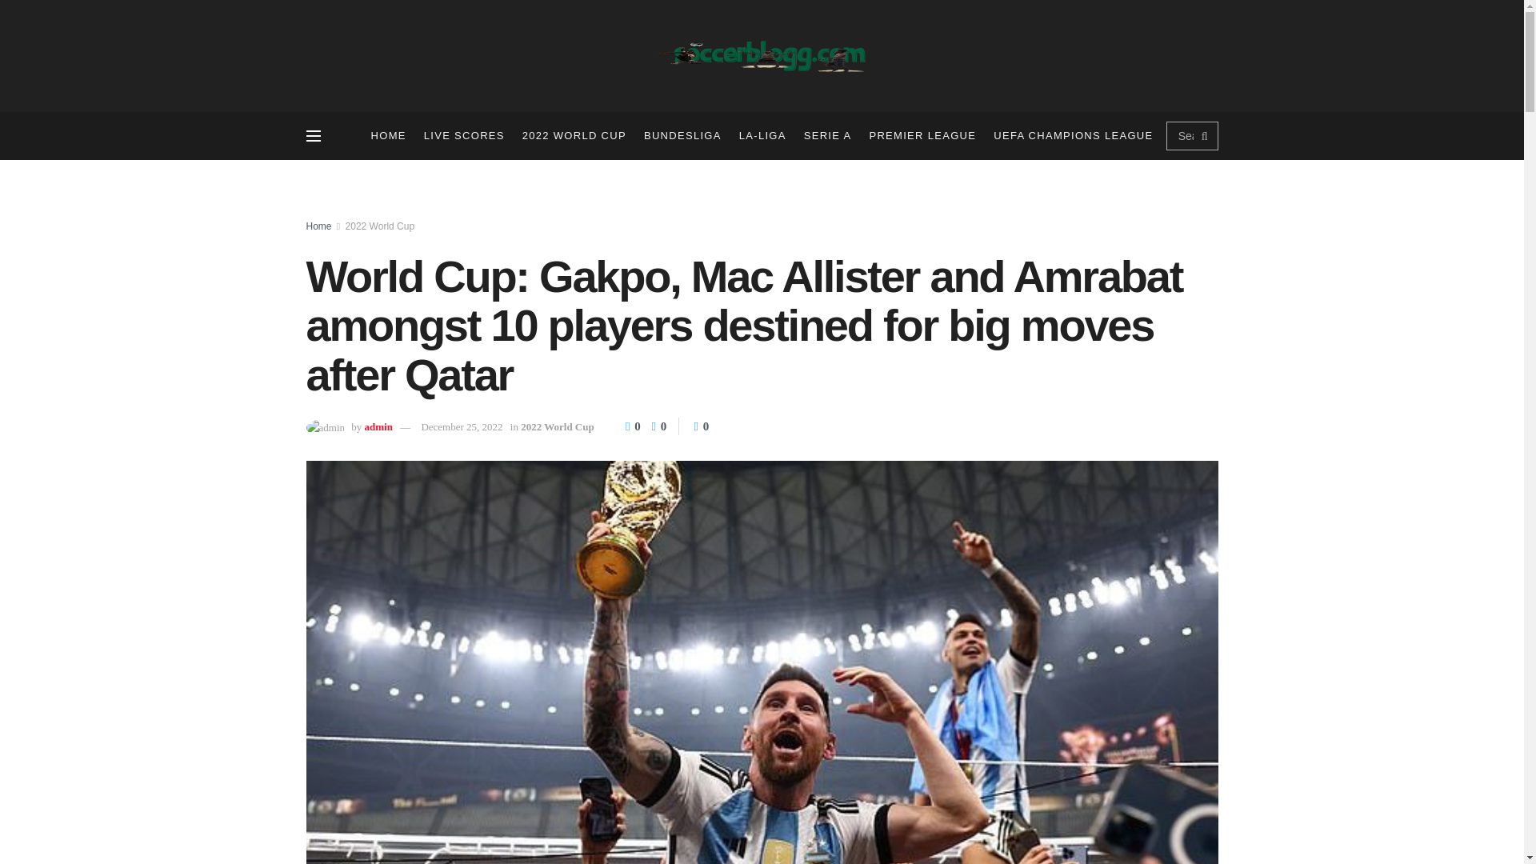 This screenshot has width=1536, height=864. I want to click on LA-LIGA, so click(762, 136).